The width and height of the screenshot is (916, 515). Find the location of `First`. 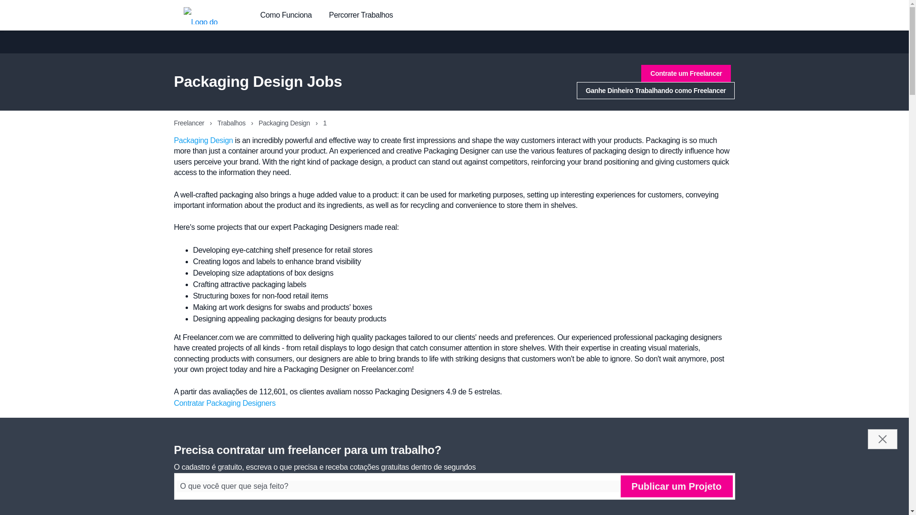

First is located at coordinates (657, 484).